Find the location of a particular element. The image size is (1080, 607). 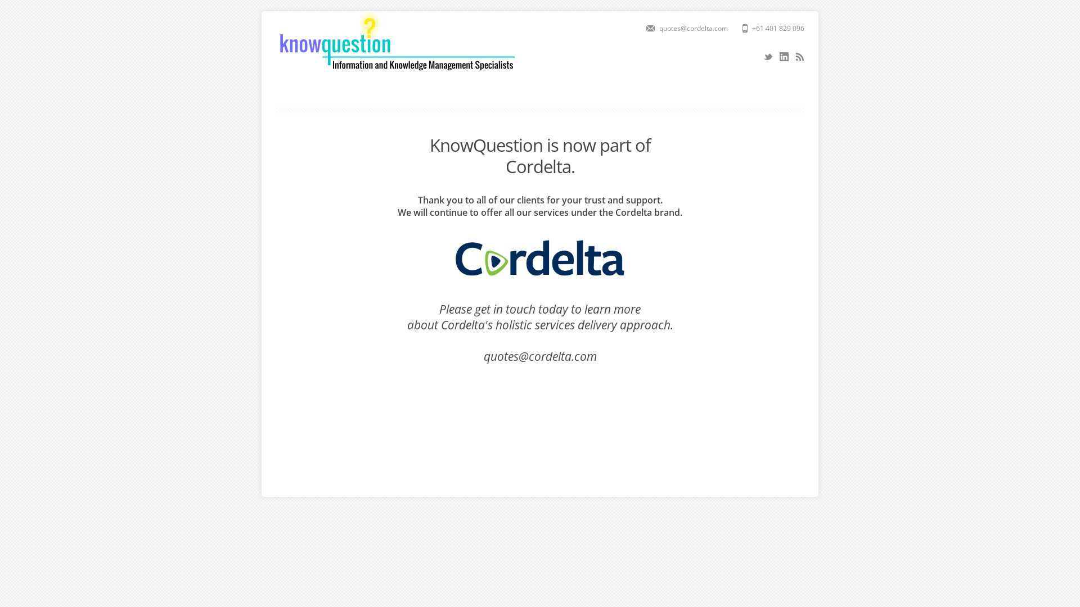

rss is located at coordinates (800, 57).